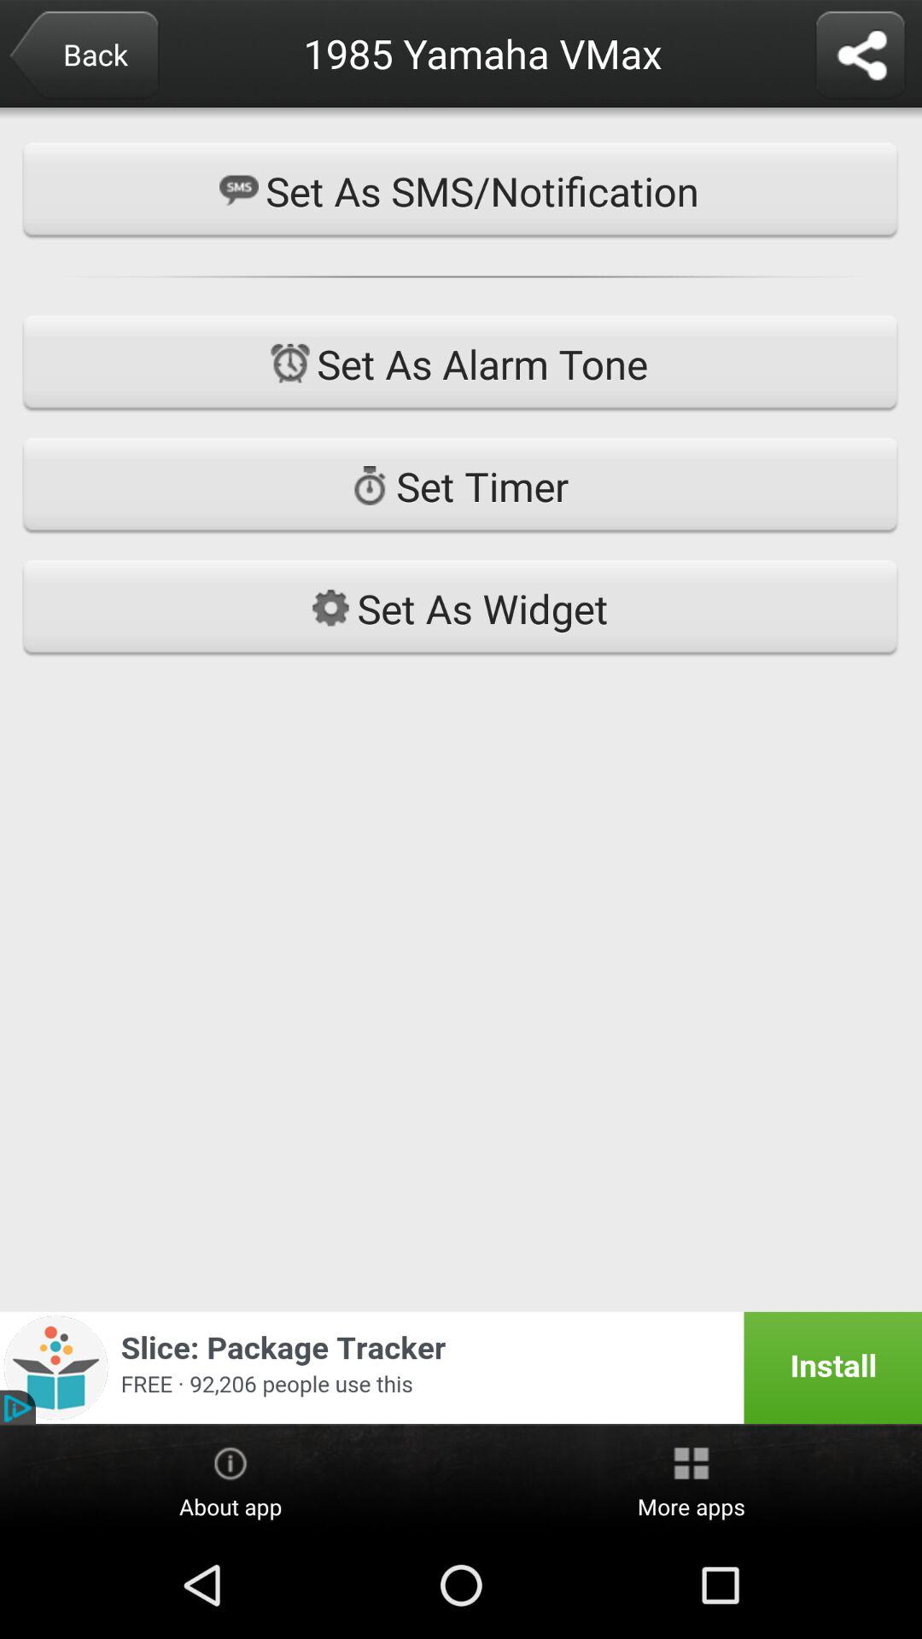 The height and width of the screenshot is (1639, 922). What do you see at coordinates (461, 1368) in the screenshot?
I see `select add` at bounding box center [461, 1368].